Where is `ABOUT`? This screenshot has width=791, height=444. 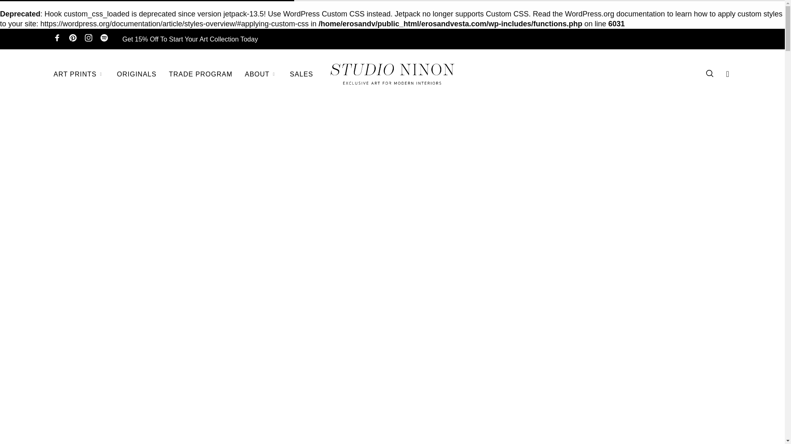 ABOUT is located at coordinates (261, 74).